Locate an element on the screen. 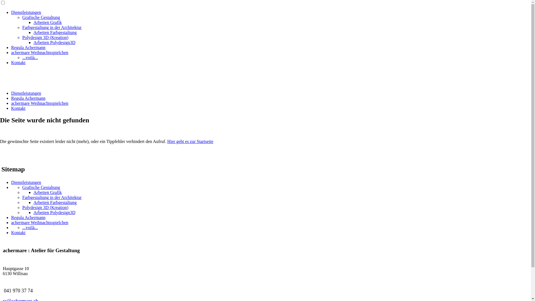  Dienstleistungen is located at coordinates (26, 12).